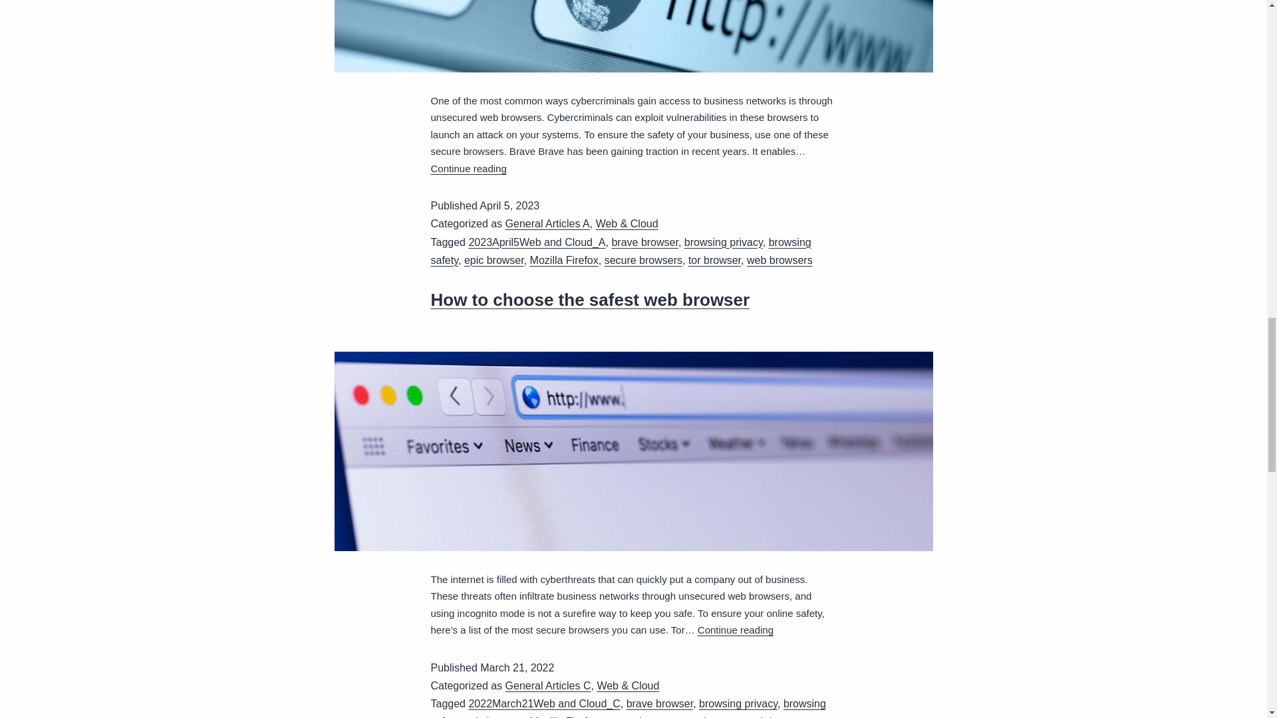 The height and width of the screenshot is (718, 1277). What do you see at coordinates (494, 260) in the screenshot?
I see `epic browser` at bounding box center [494, 260].